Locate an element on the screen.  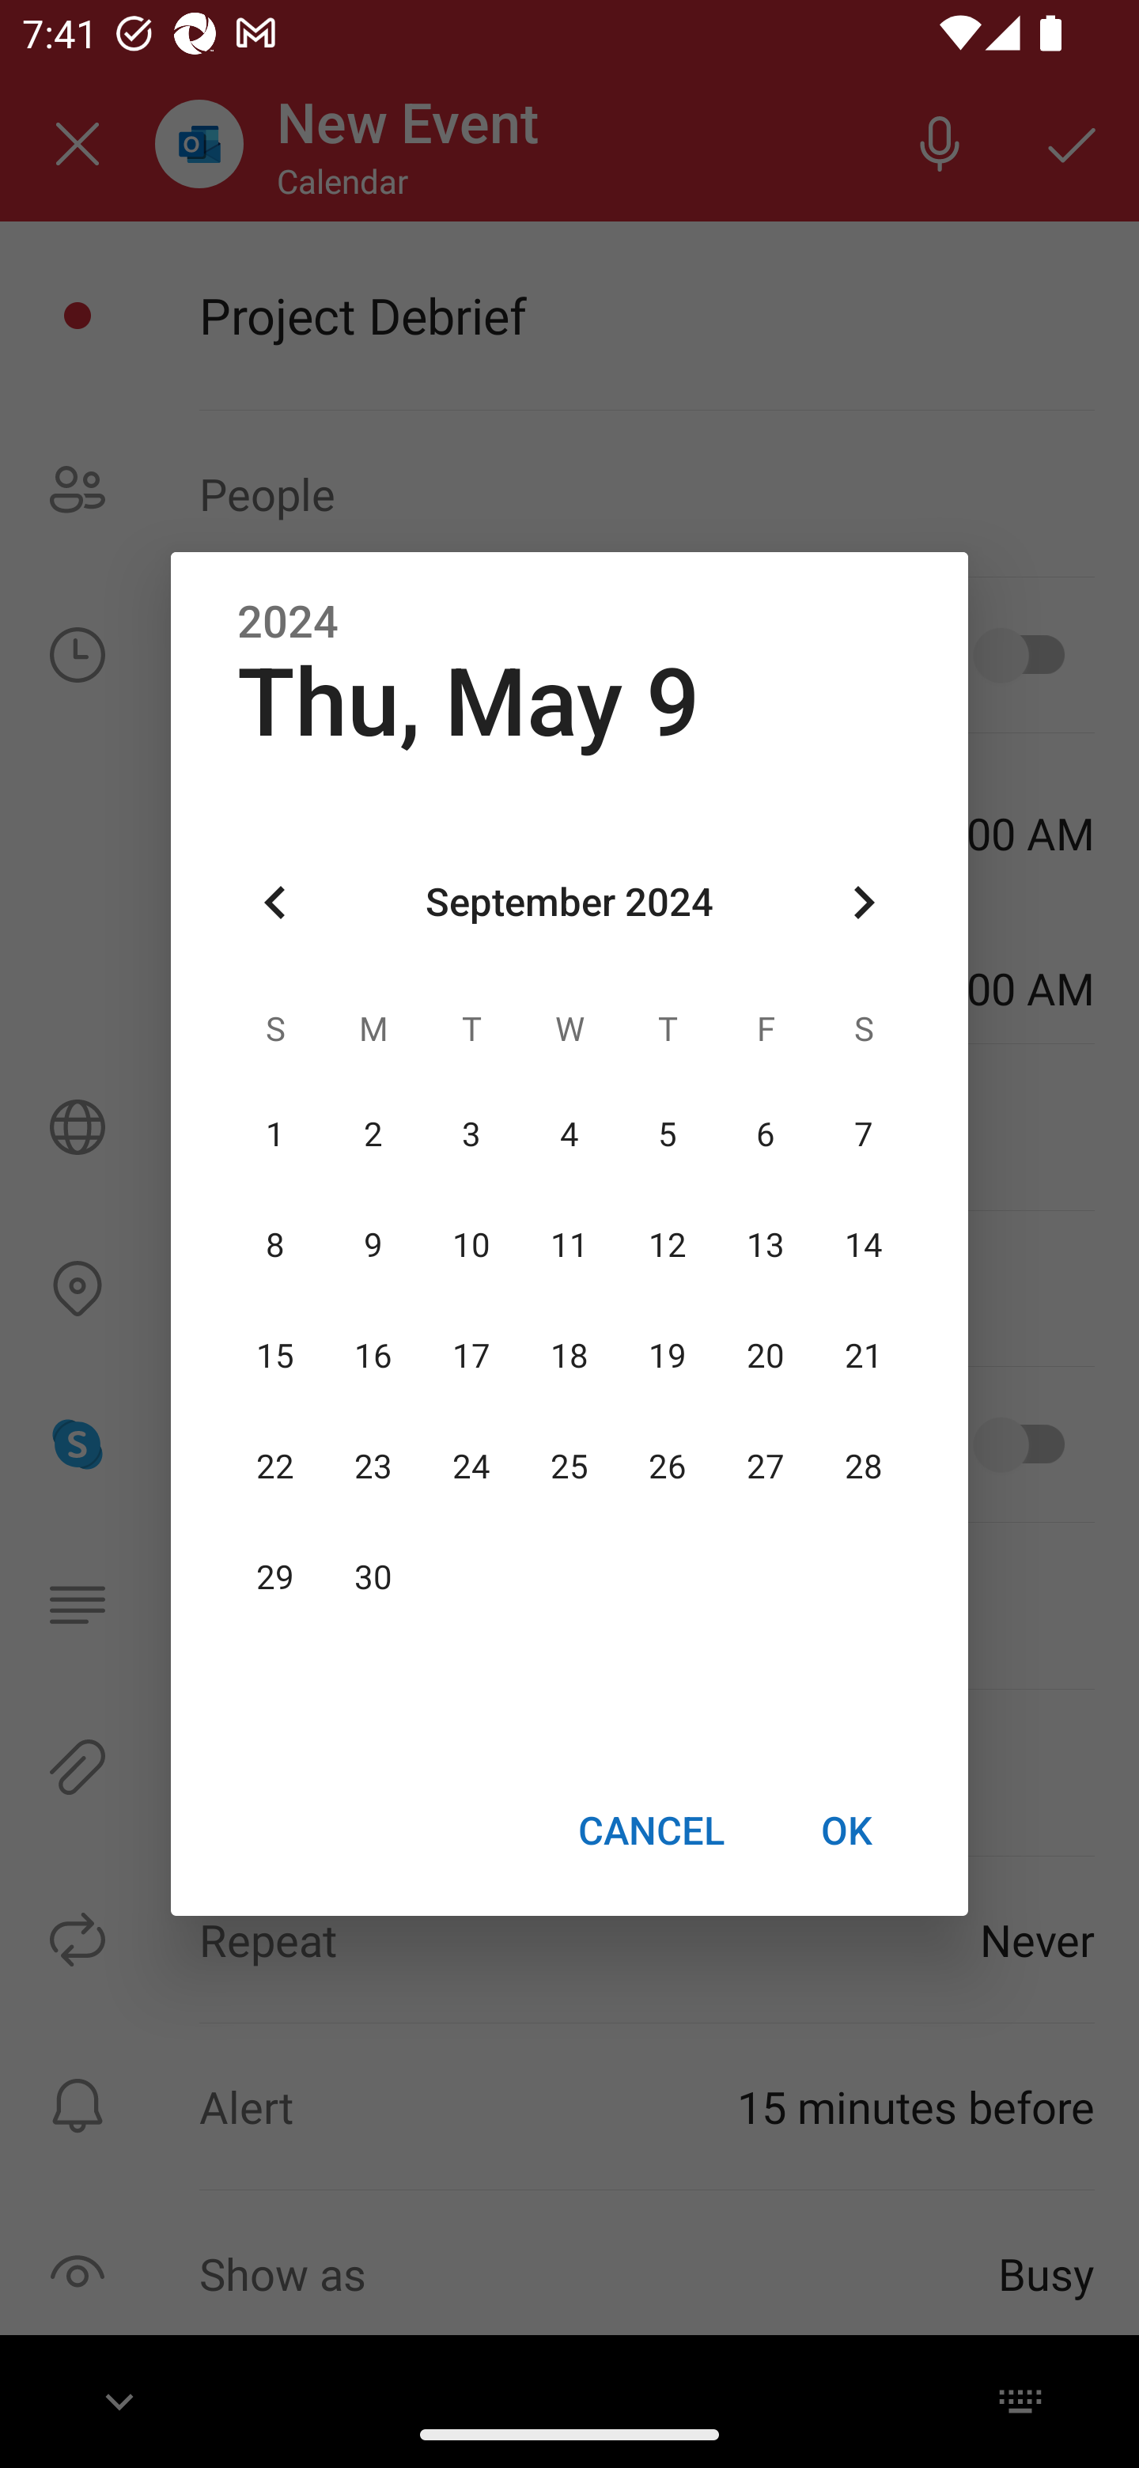
17 17 September 2024 is located at coordinates (471, 1356).